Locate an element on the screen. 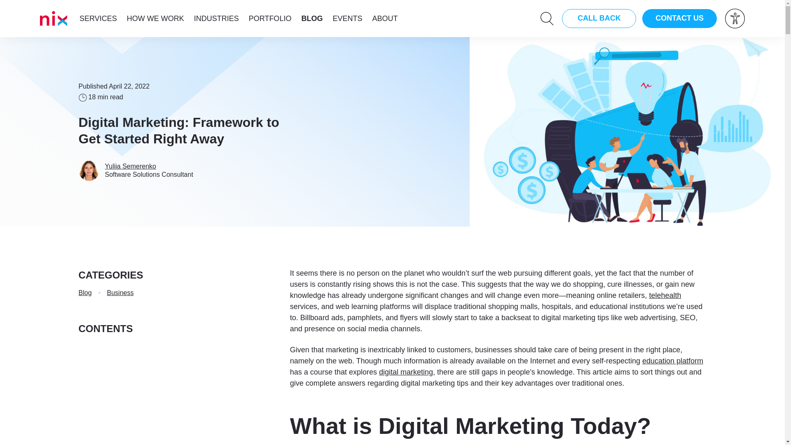 This screenshot has height=445, width=791. INDUSTRIES is located at coordinates (216, 18).